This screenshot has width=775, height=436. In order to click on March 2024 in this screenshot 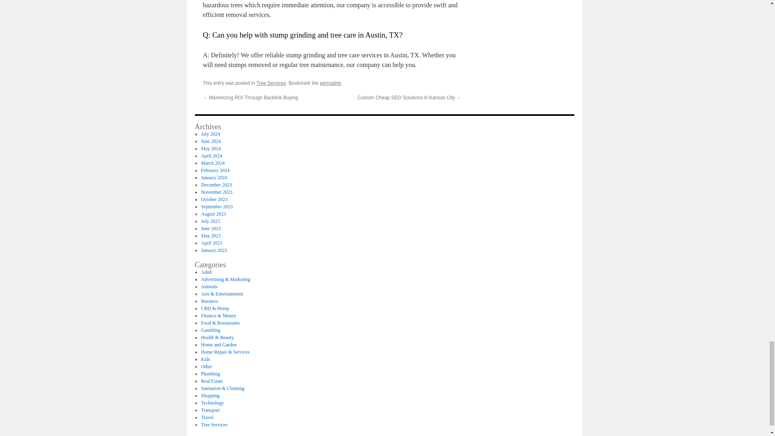, I will do `click(212, 163)`.